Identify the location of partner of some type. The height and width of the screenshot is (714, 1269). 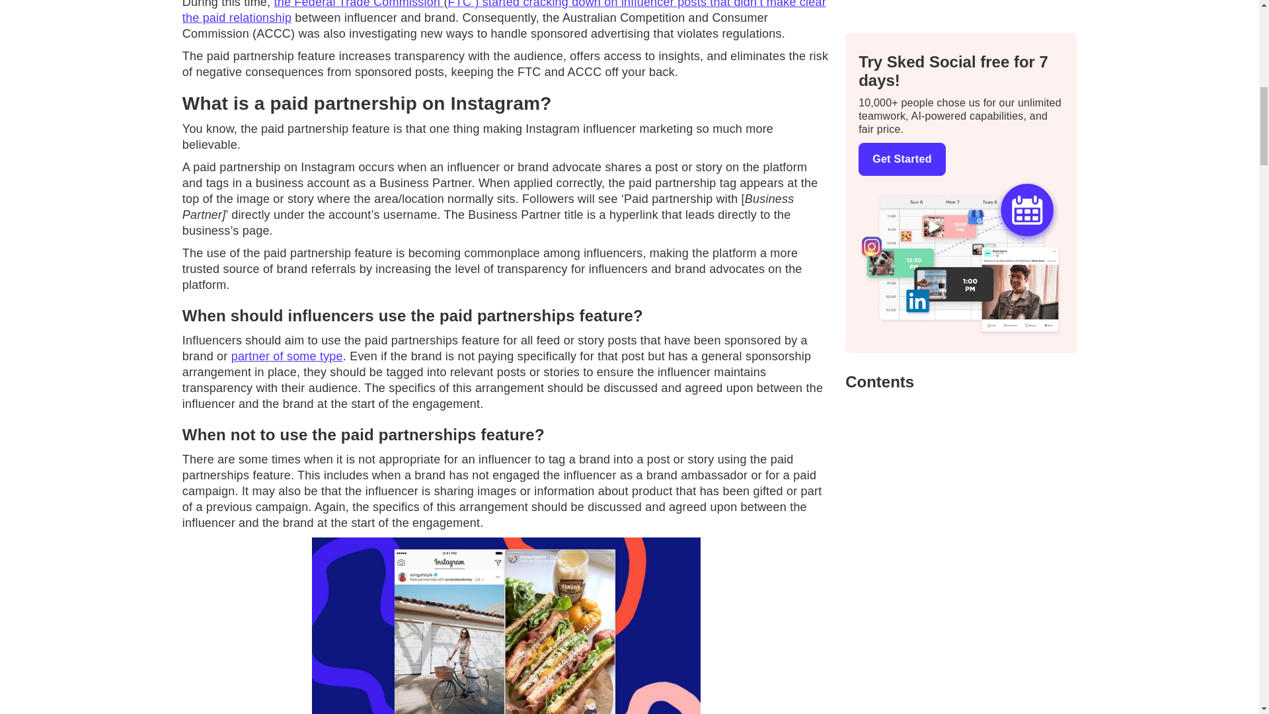
(287, 356).